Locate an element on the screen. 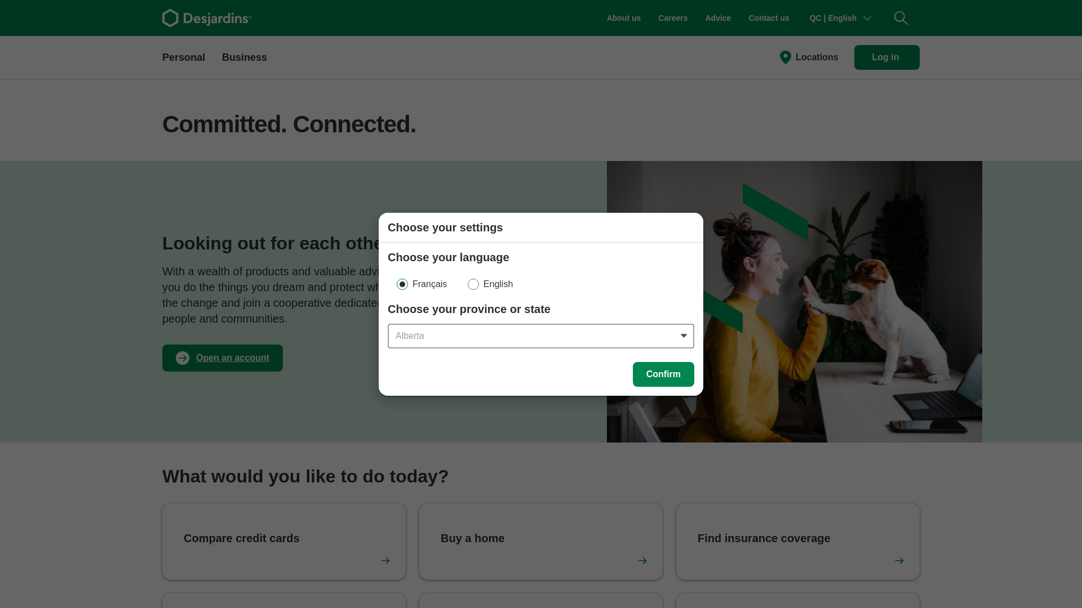  Business is located at coordinates (245, 56).